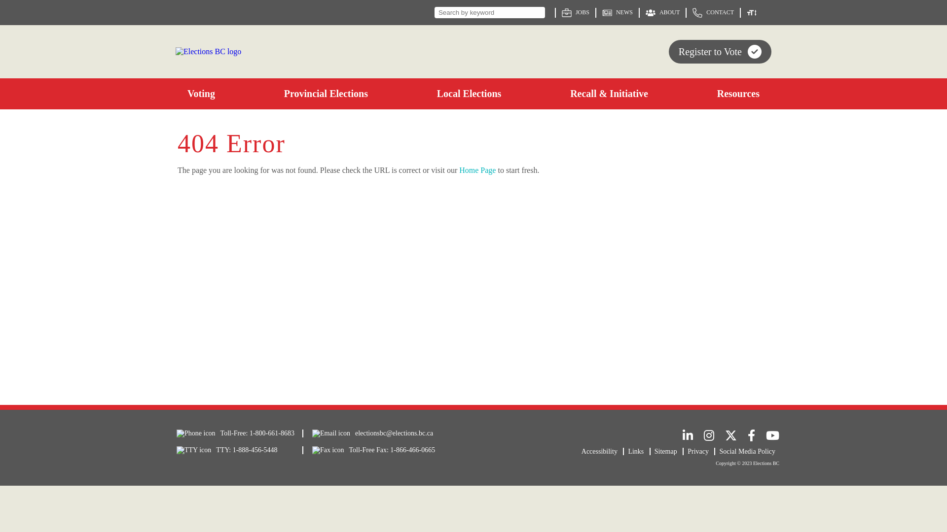 Image resolution: width=947 pixels, height=532 pixels. Describe the element at coordinates (536, 13) in the screenshot. I see `Submit search` at that location.